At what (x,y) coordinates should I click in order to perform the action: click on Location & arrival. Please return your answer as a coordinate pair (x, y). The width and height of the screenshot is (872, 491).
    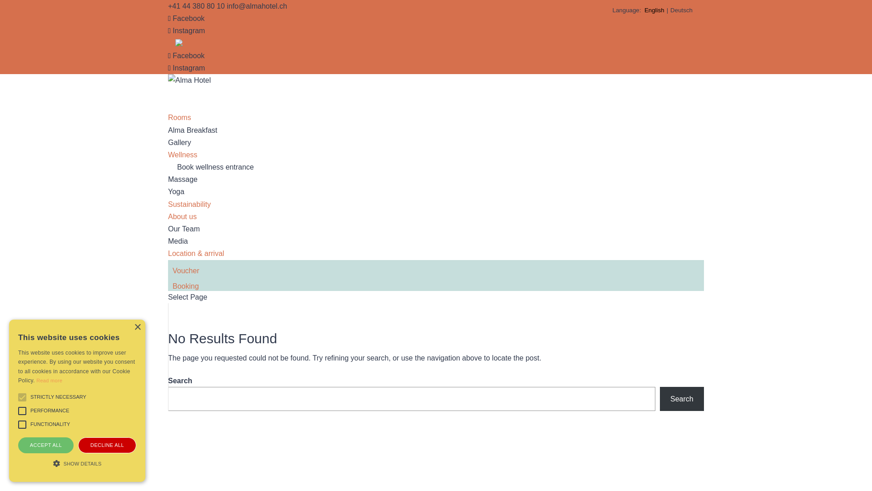
    Looking at the image, I should click on (196, 266).